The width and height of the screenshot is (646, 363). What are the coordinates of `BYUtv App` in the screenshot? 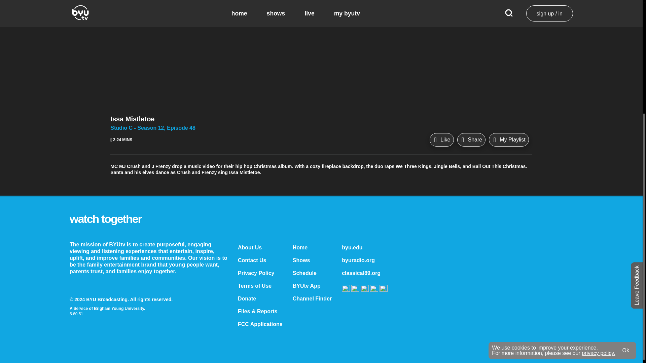 It's located at (306, 286).